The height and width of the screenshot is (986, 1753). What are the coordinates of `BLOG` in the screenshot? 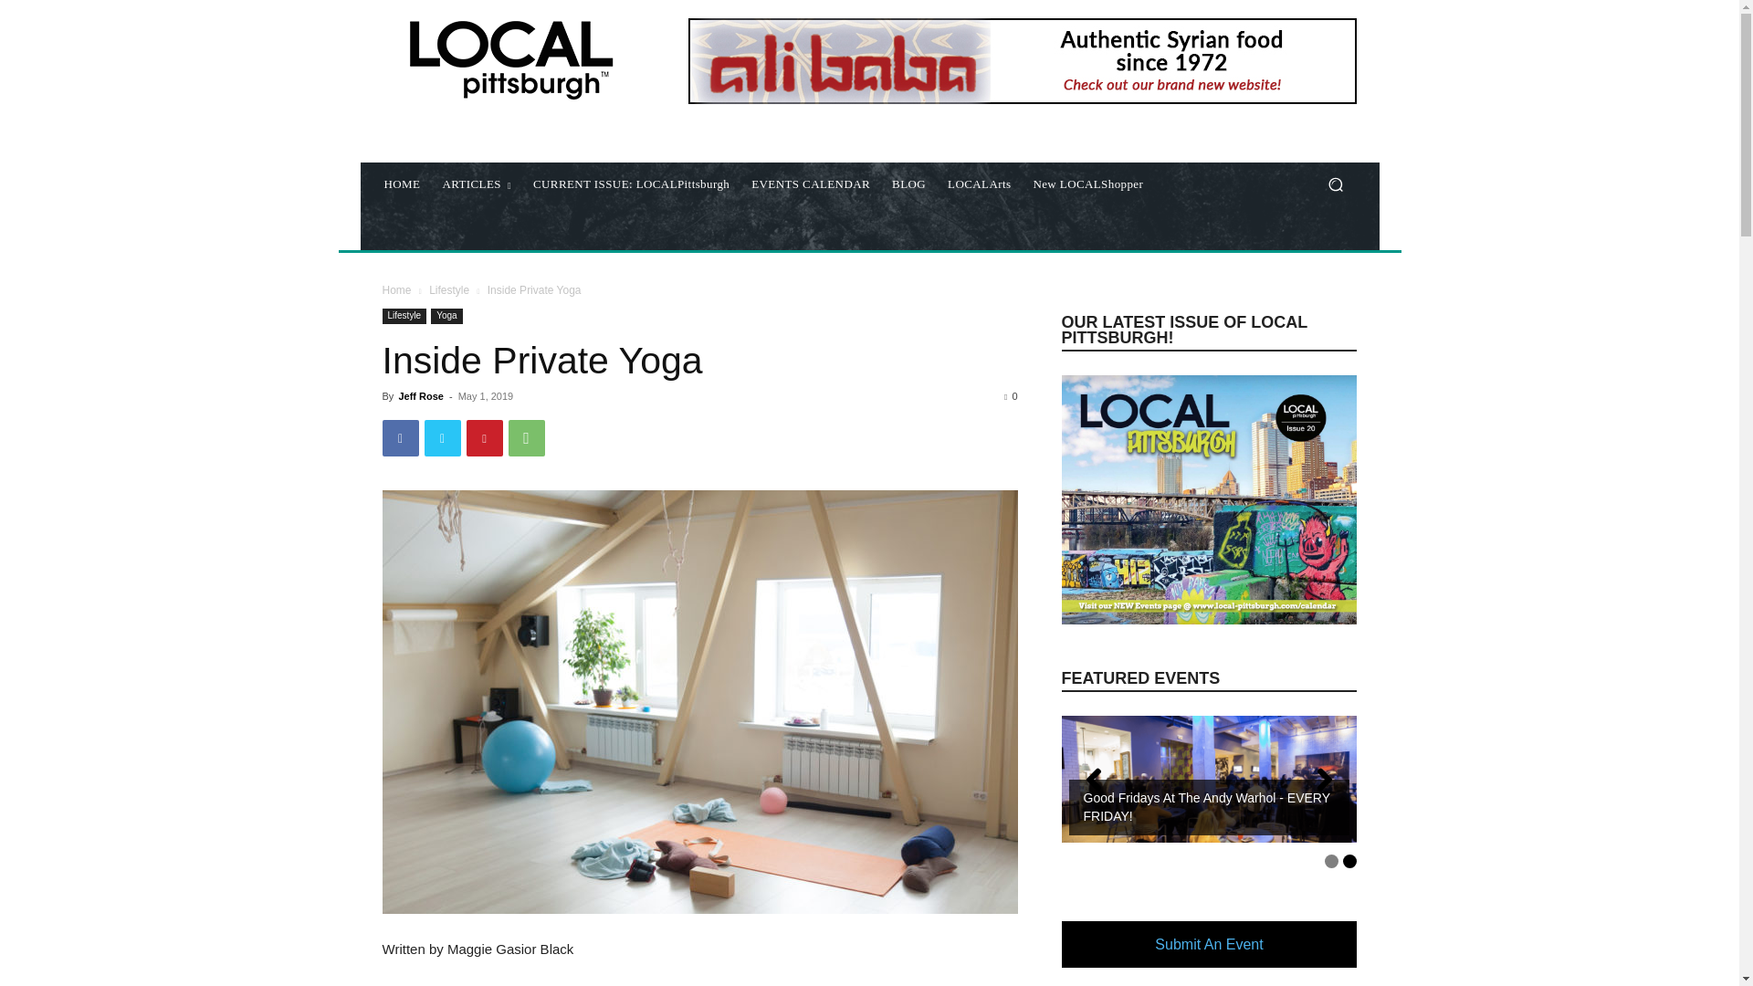 It's located at (908, 184).